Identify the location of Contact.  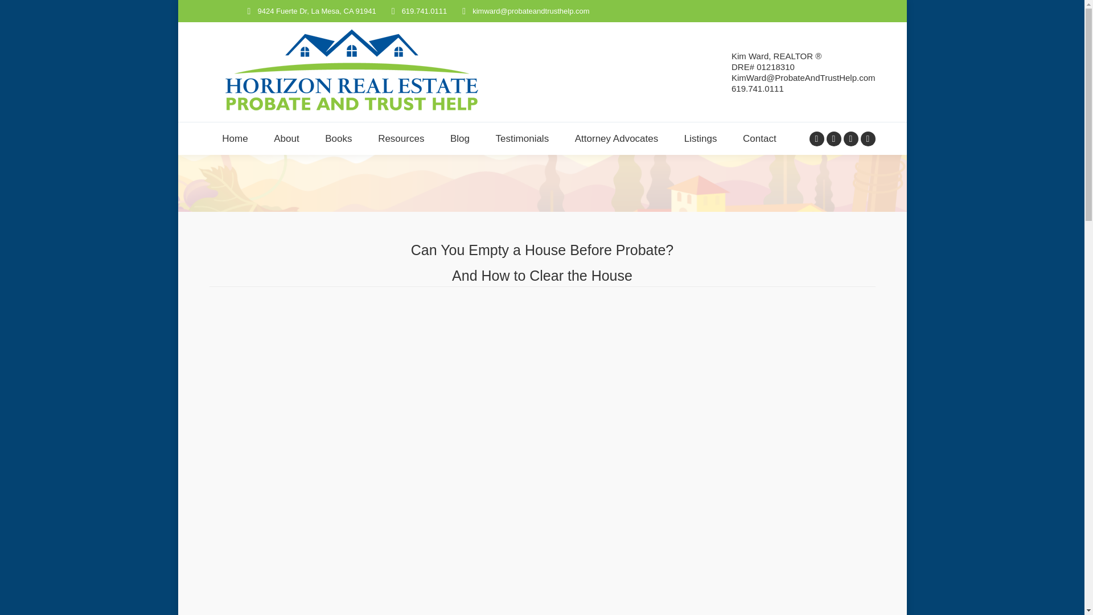
(759, 138).